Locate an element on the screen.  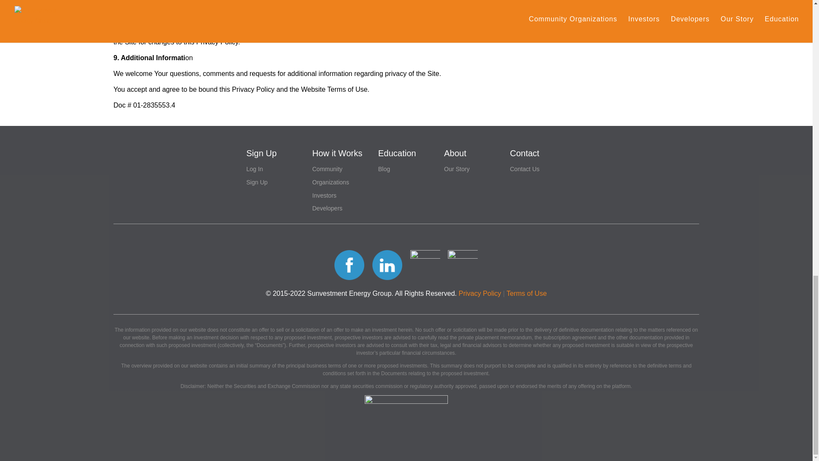
Privacy Policy is located at coordinates (480, 293).